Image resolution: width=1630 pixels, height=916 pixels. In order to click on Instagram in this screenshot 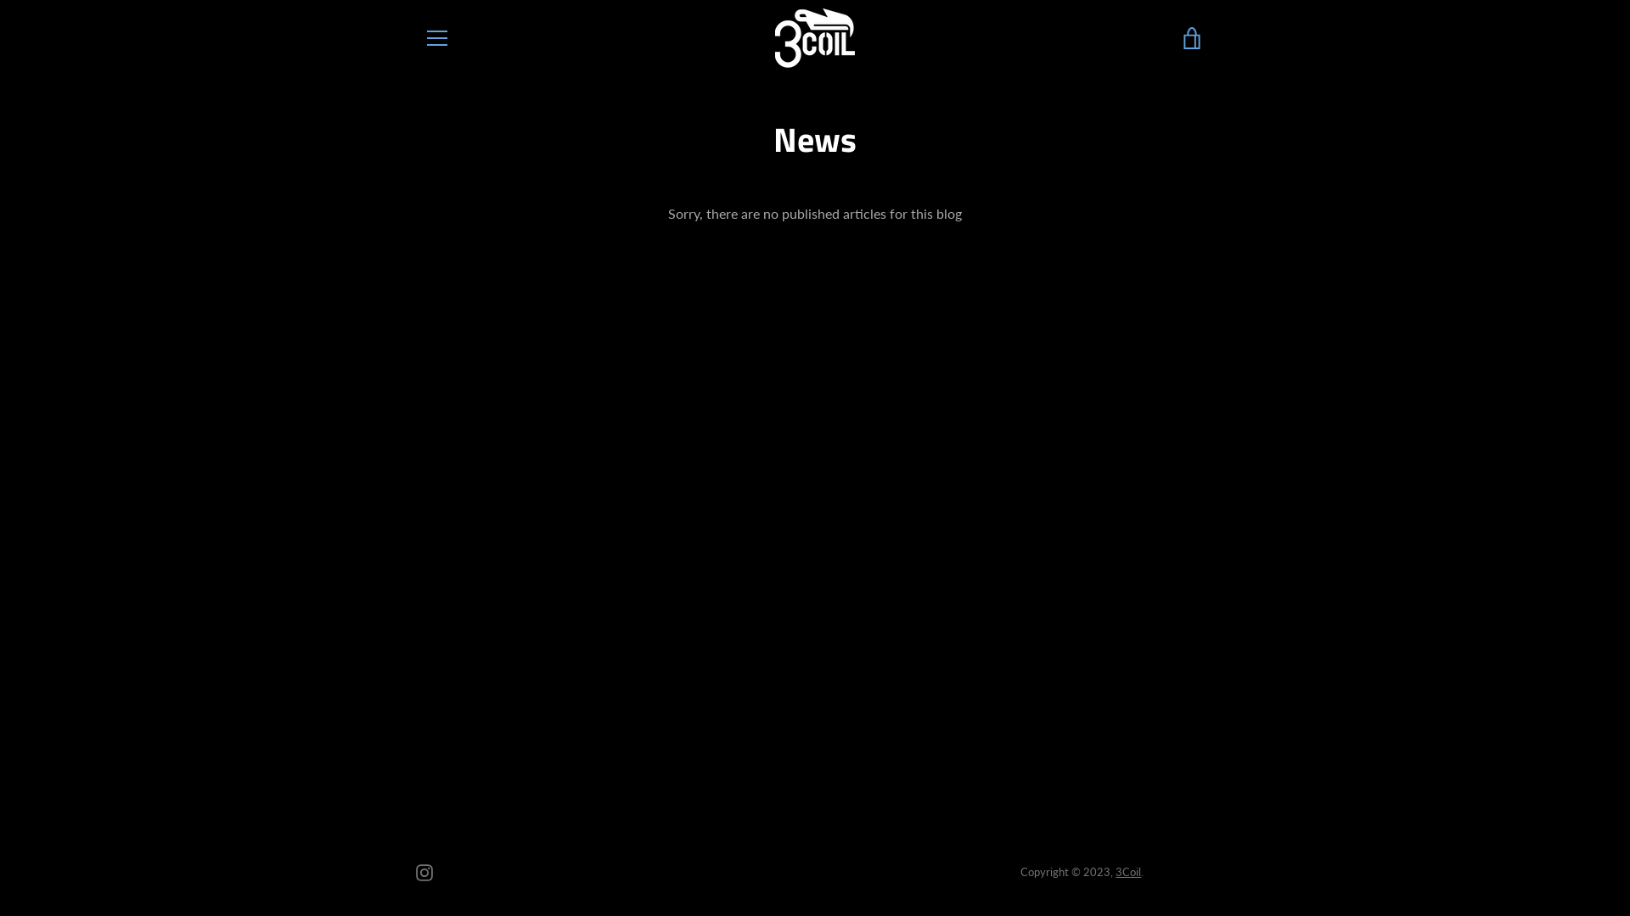, I will do `click(424, 870)`.